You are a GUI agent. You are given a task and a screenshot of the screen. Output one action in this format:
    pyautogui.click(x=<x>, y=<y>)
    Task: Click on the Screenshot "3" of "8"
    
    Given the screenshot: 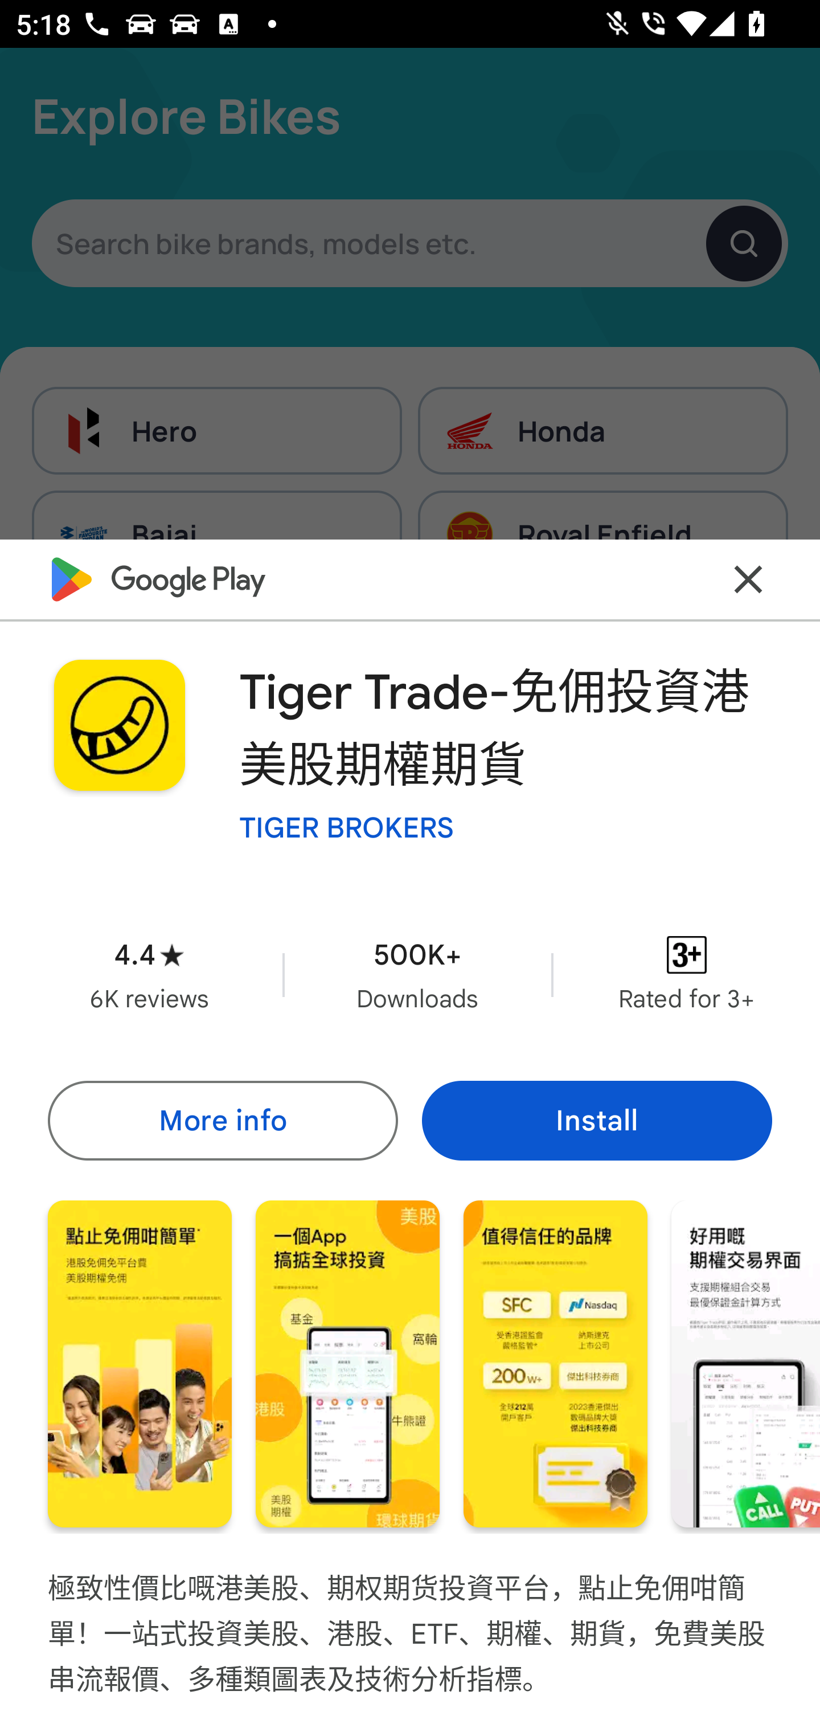 What is the action you would take?
    pyautogui.click(x=555, y=1364)
    